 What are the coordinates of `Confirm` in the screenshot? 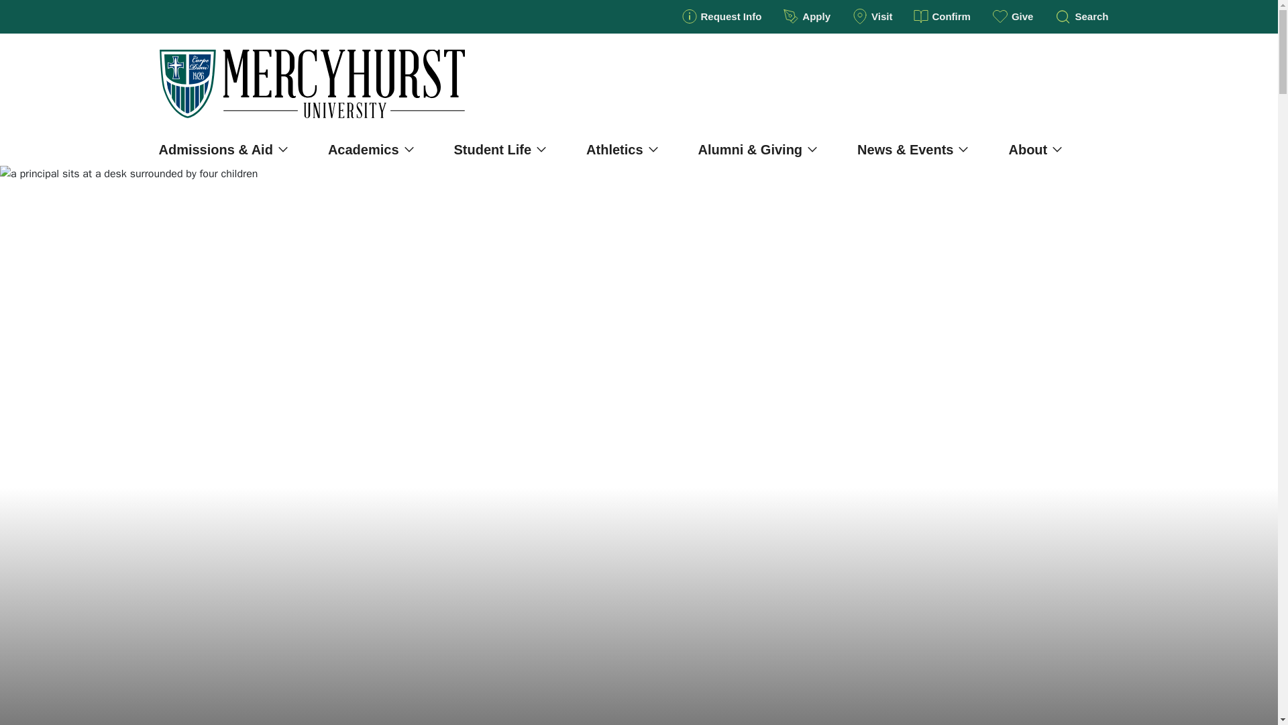 It's located at (942, 16).